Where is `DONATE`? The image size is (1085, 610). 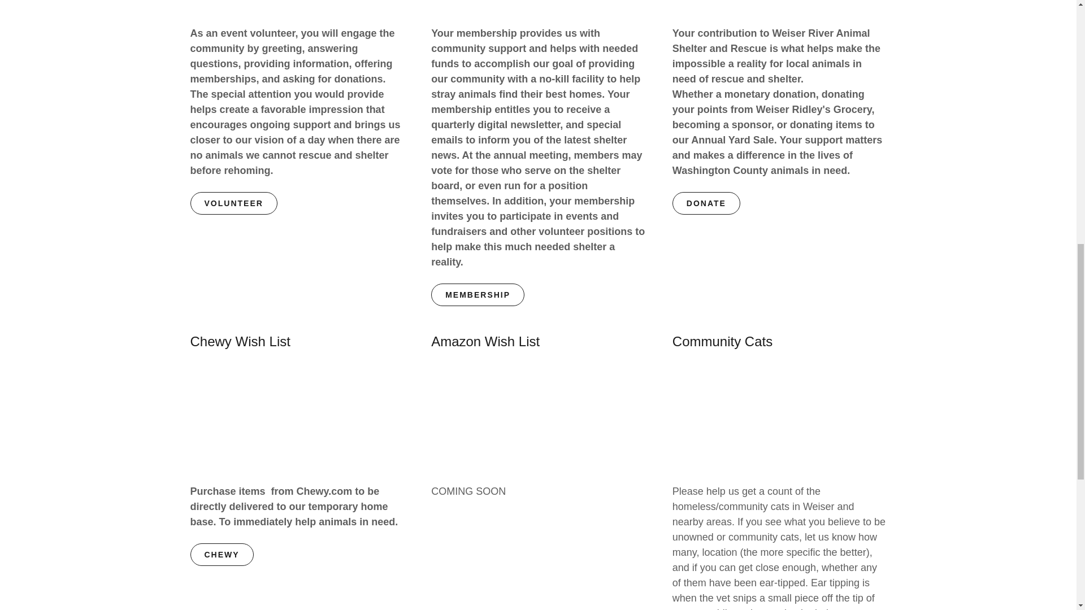
DONATE is located at coordinates (706, 203).